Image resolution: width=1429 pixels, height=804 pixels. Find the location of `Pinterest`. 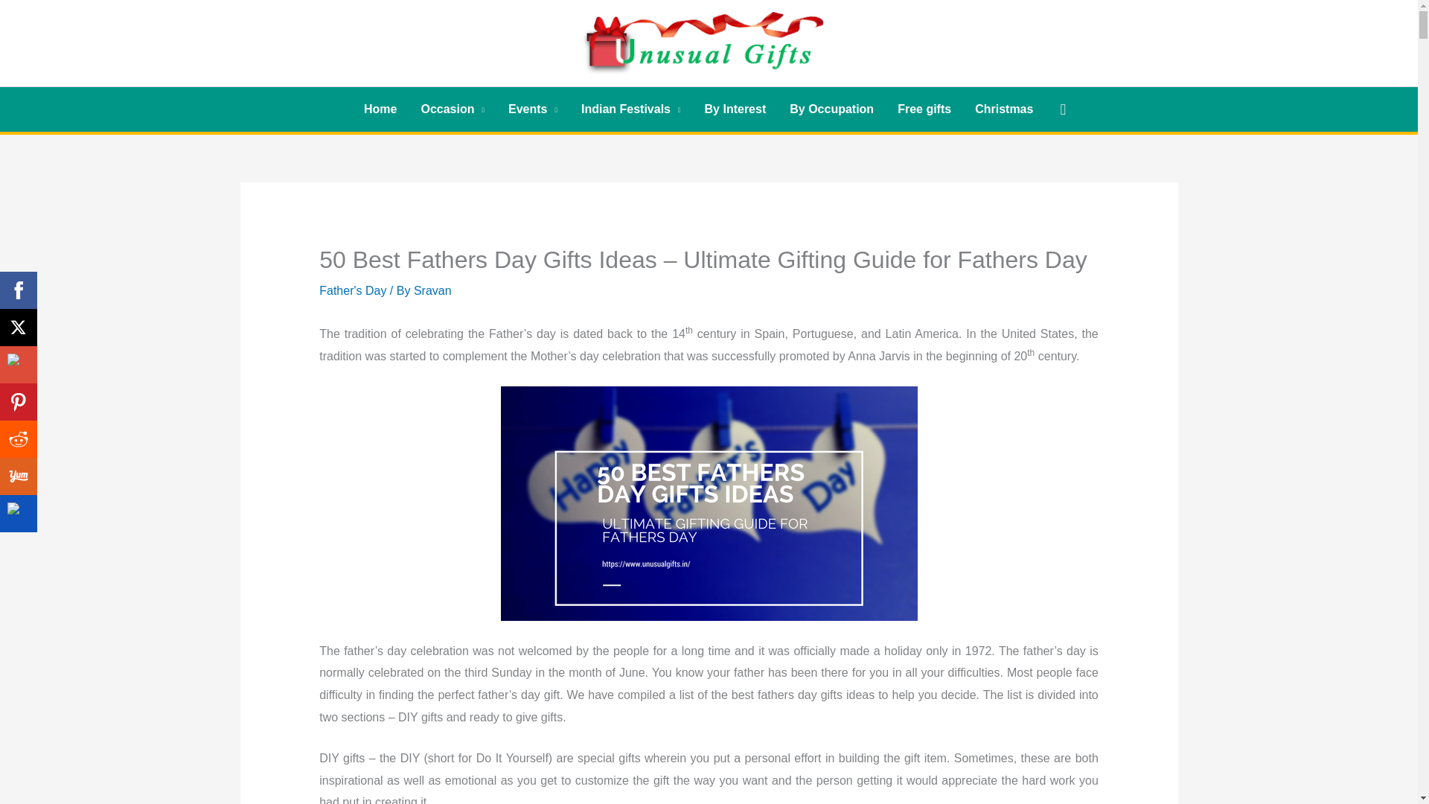

Pinterest is located at coordinates (18, 402).